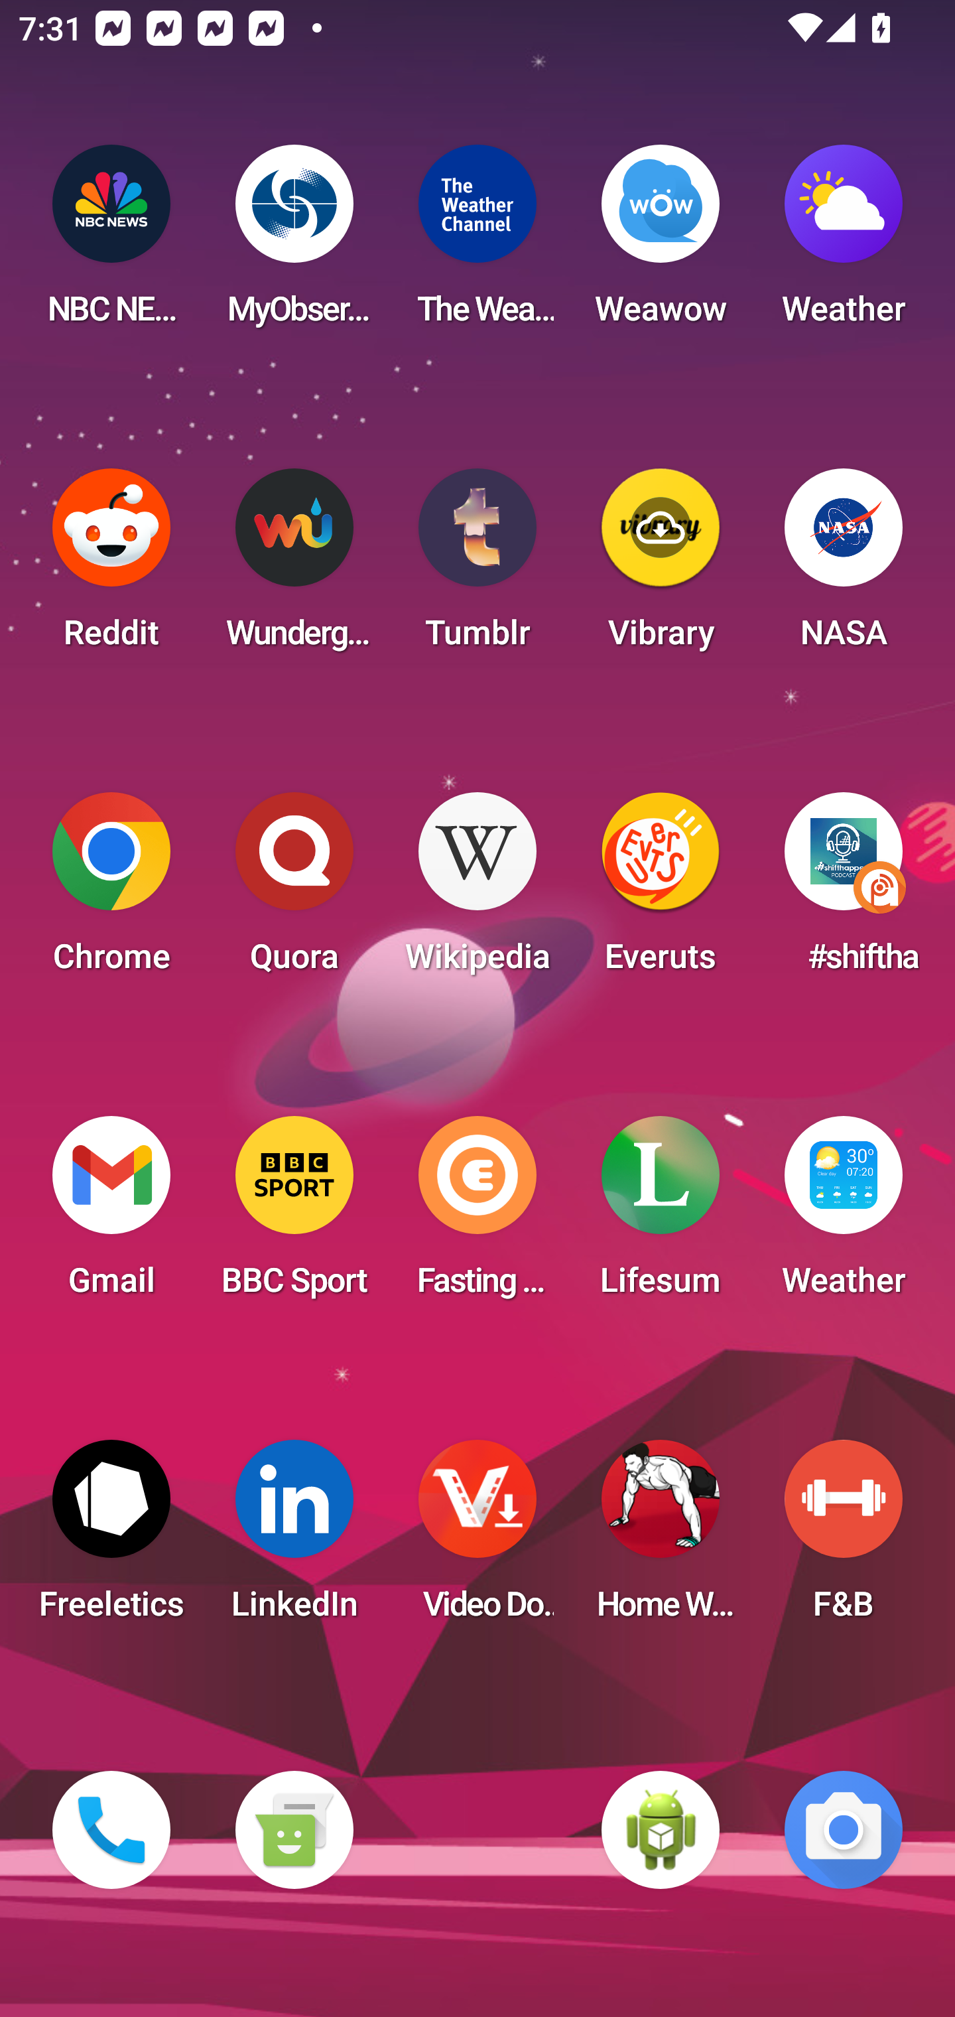  What do you see at coordinates (661, 890) in the screenshot?
I see `Everuts` at bounding box center [661, 890].